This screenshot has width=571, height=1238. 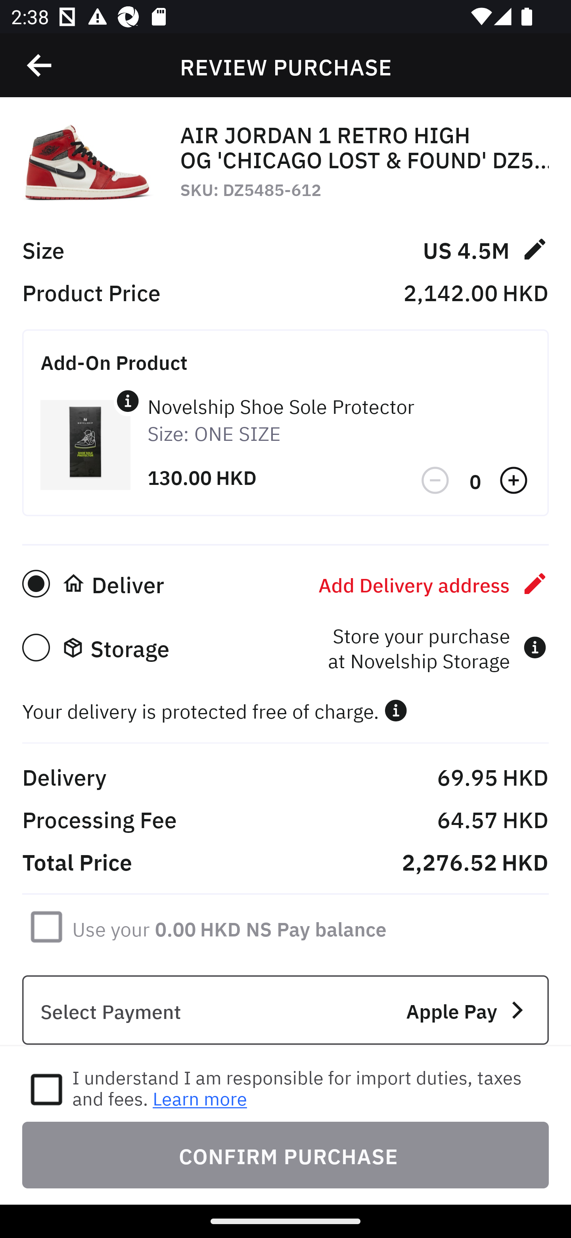 What do you see at coordinates (128, 401) in the screenshot?
I see `` at bounding box center [128, 401].